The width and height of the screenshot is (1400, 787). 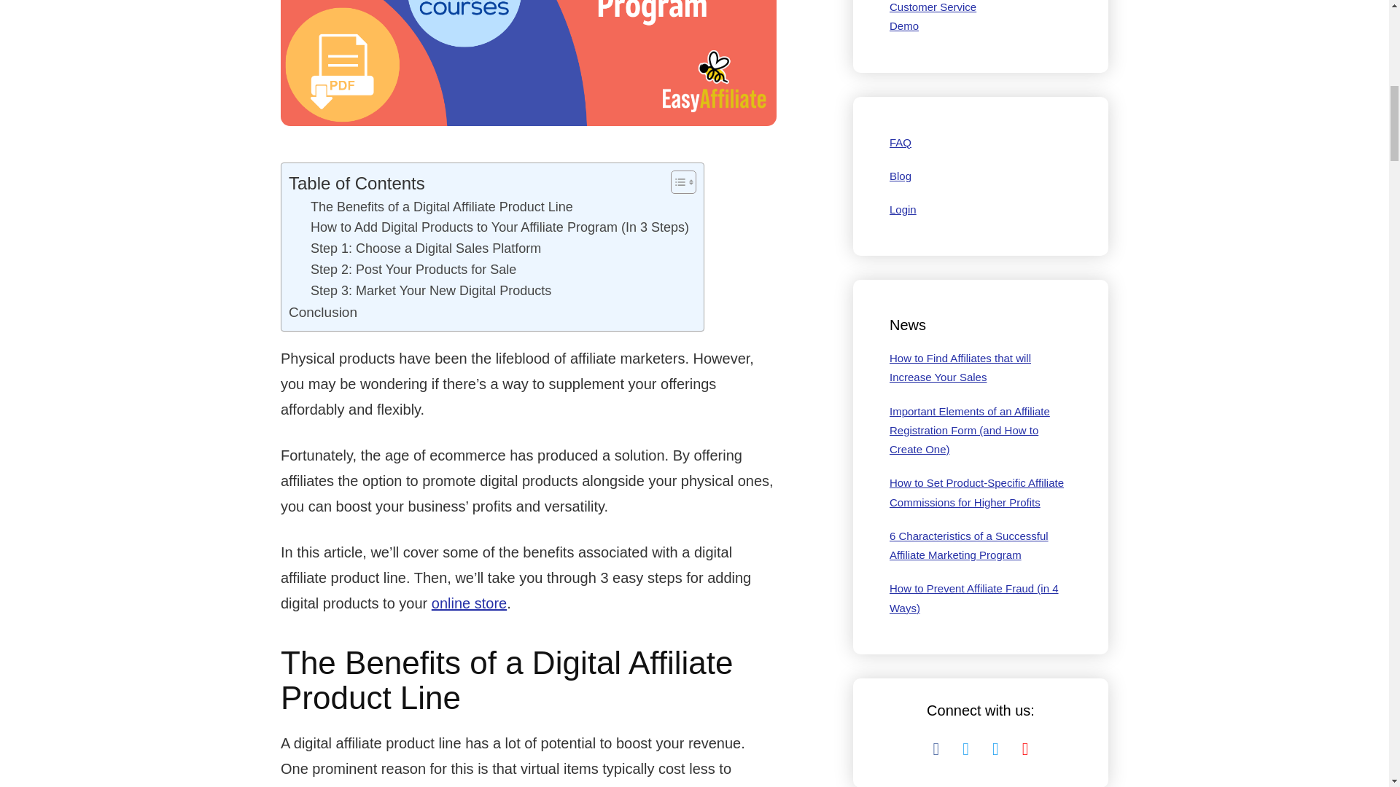 What do you see at coordinates (469, 603) in the screenshot?
I see `online store` at bounding box center [469, 603].